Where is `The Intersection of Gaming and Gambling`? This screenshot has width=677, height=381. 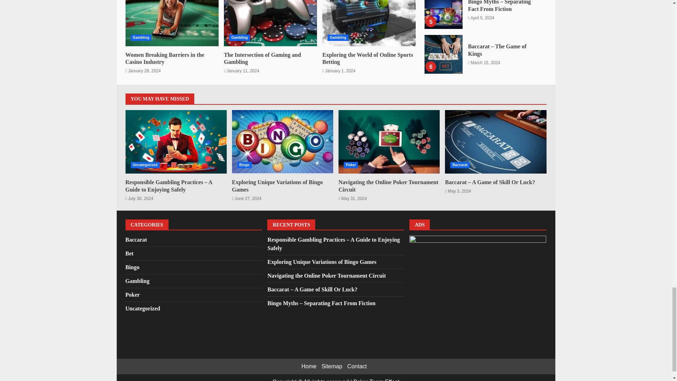
The Intersection of Gaming and Gambling is located at coordinates (262, 58).